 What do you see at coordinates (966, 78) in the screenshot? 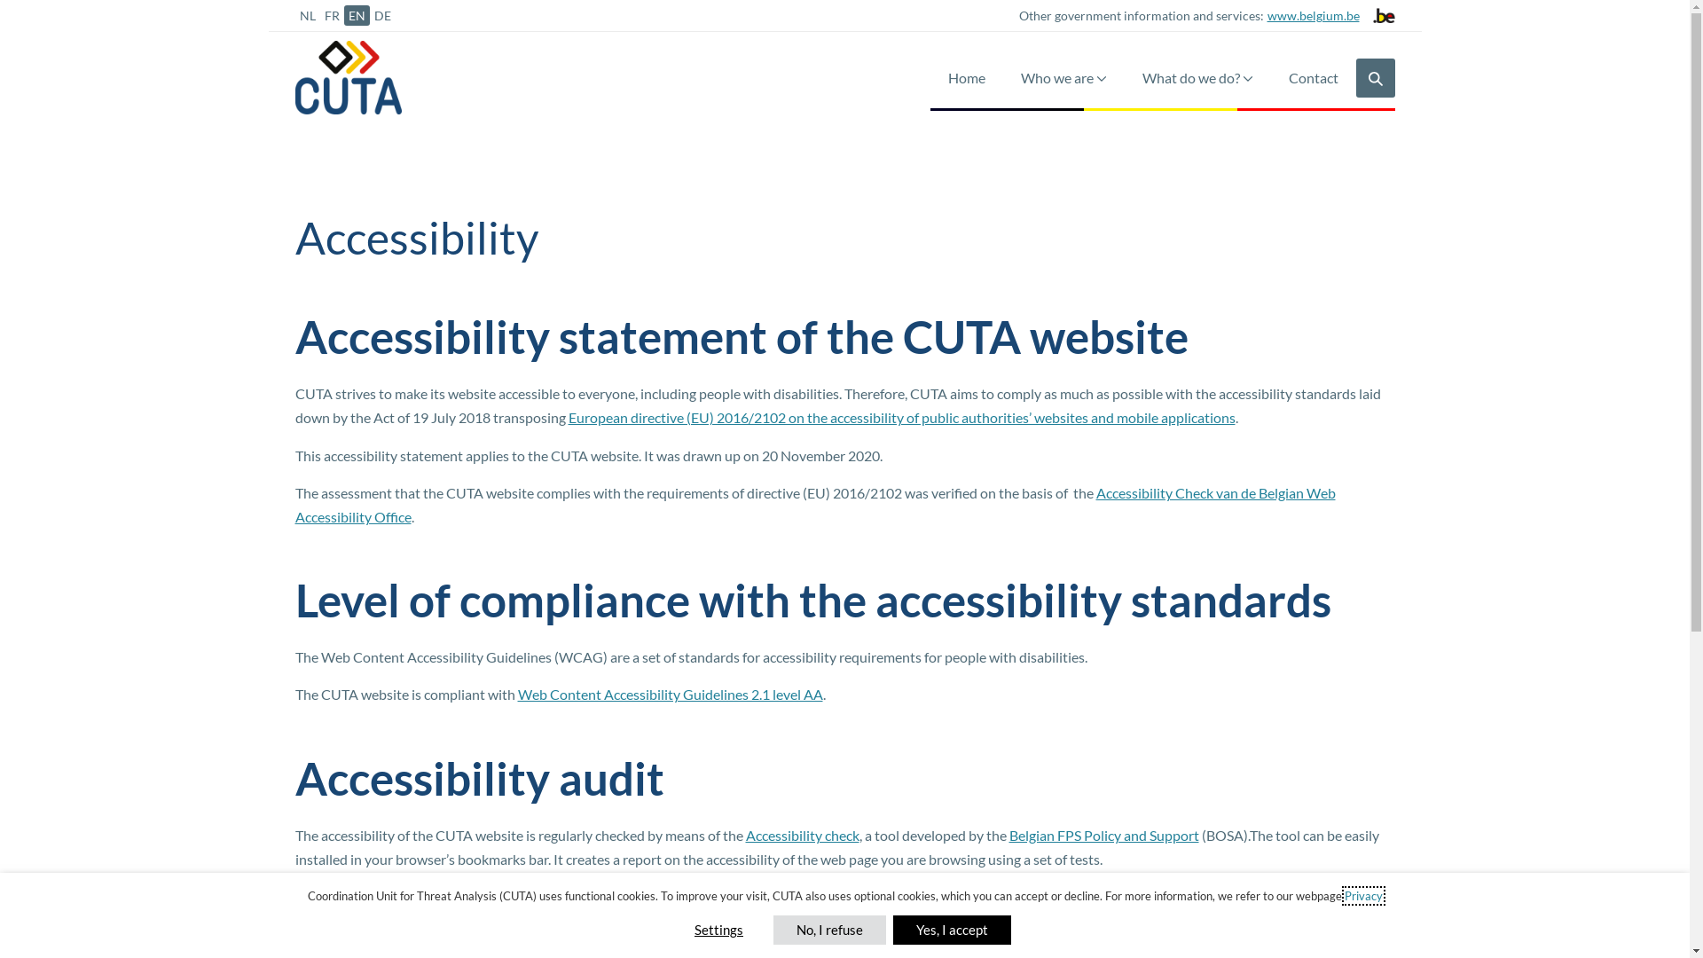
I see `Home` at bounding box center [966, 78].